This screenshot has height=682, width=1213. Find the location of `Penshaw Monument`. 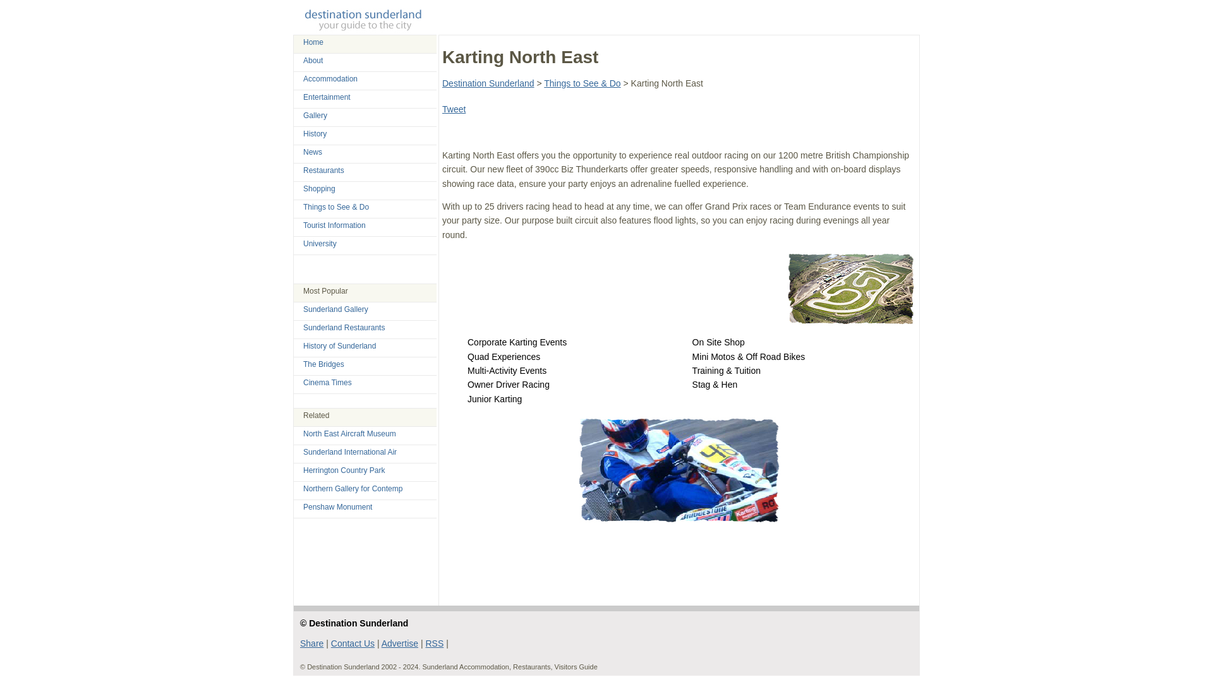

Penshaw Monument is located at coordinates (337, 506).